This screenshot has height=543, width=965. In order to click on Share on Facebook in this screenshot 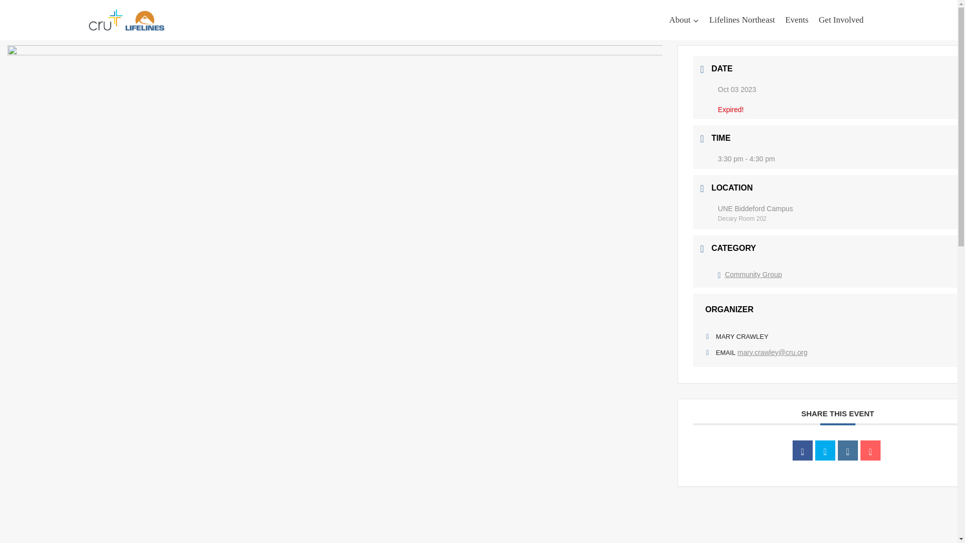, I will do `click(802, 450)`.